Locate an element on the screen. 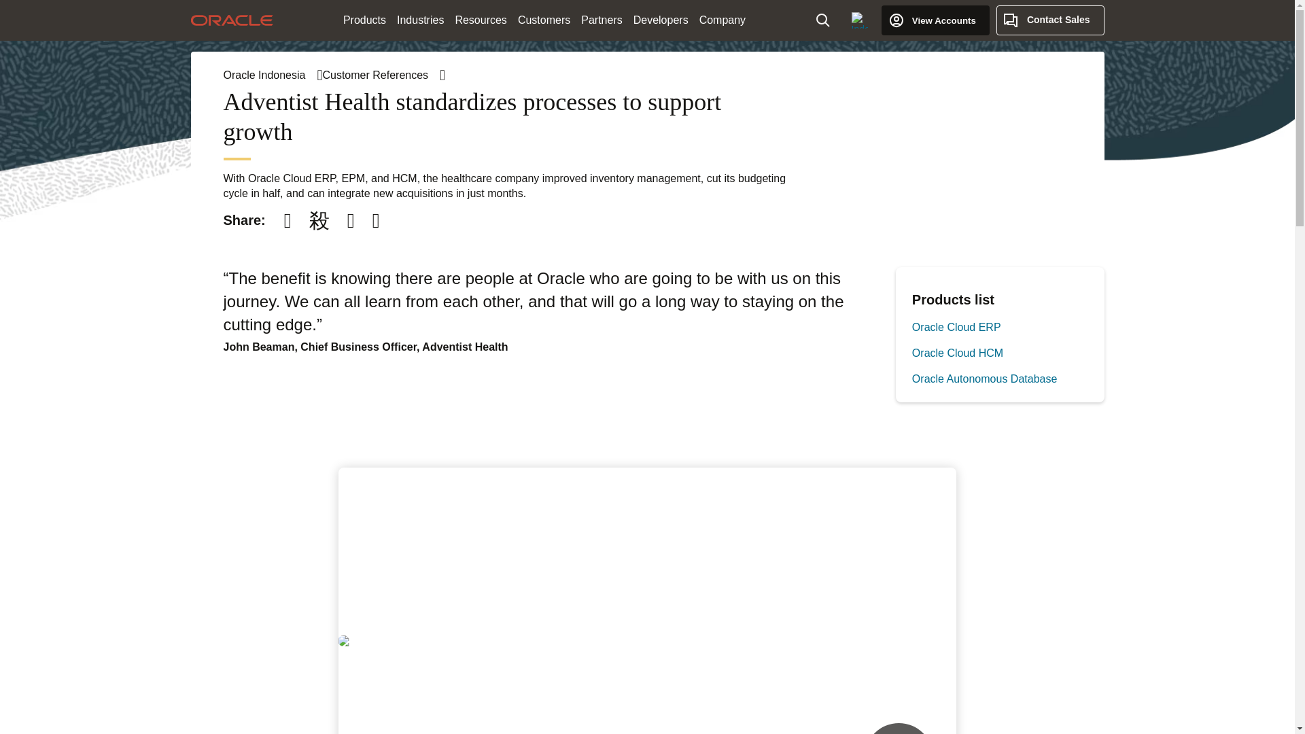  Customer References is located at coordinates (383, 75).